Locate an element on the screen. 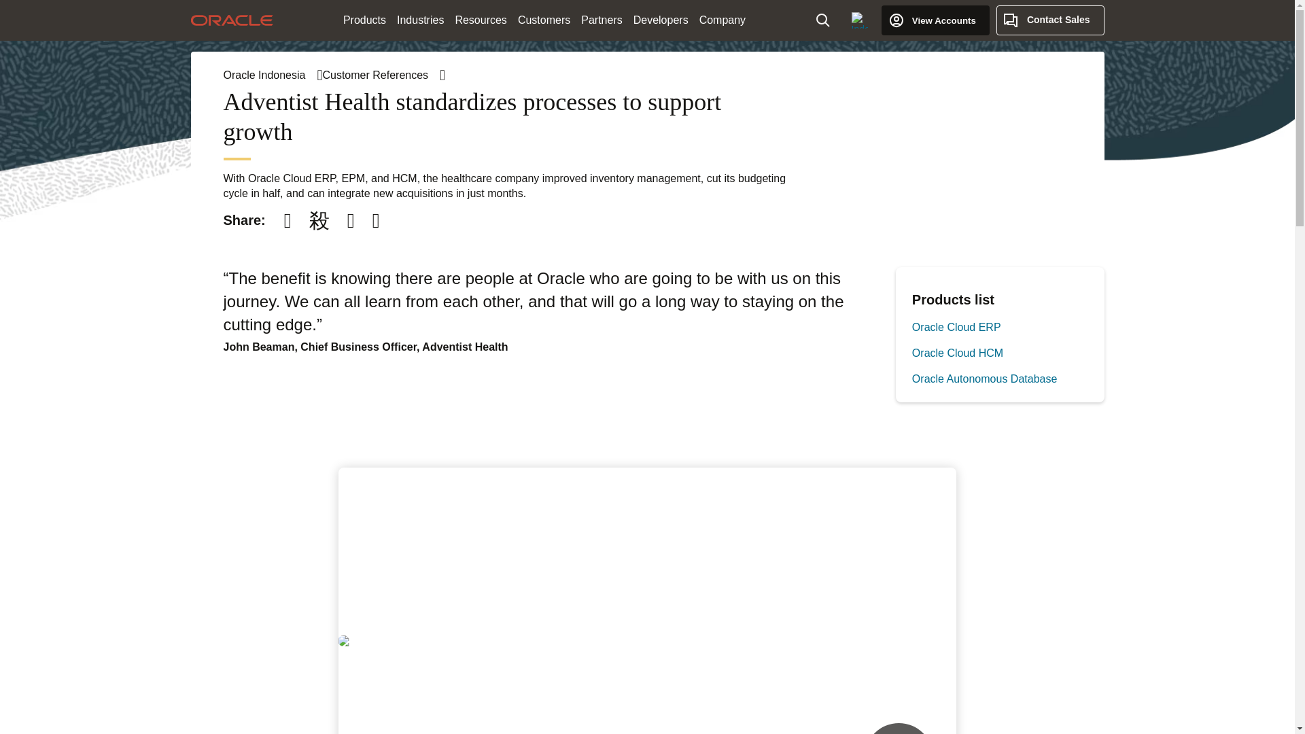  Customer References is located at coordinates (383, 75).